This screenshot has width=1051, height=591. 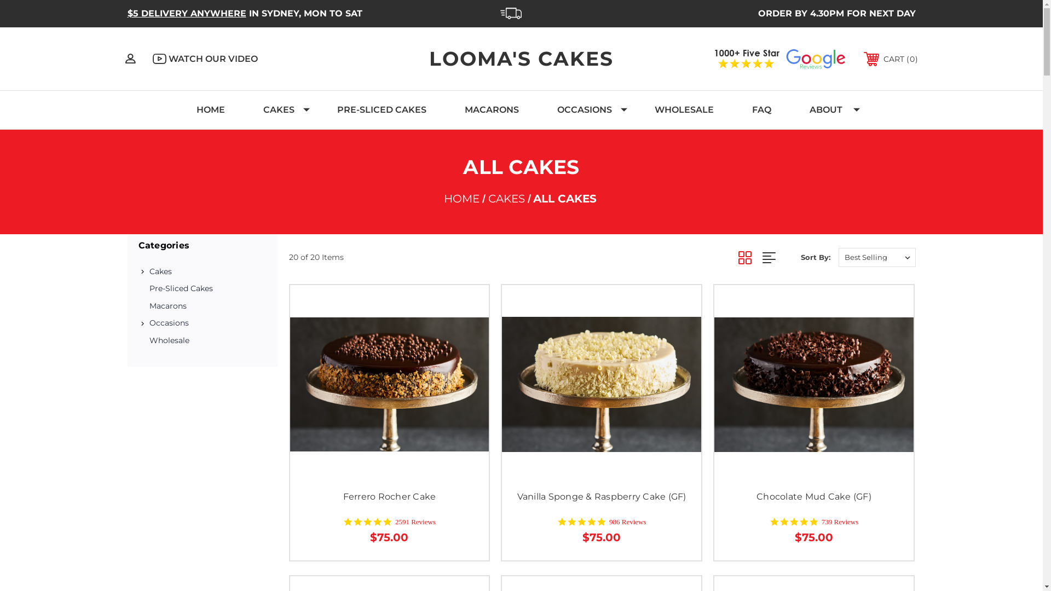 What do you see at coordinates (381, 110) in the screenshot?
I see `PRE-SLICED CAKES` at bounding box center [381, 110].